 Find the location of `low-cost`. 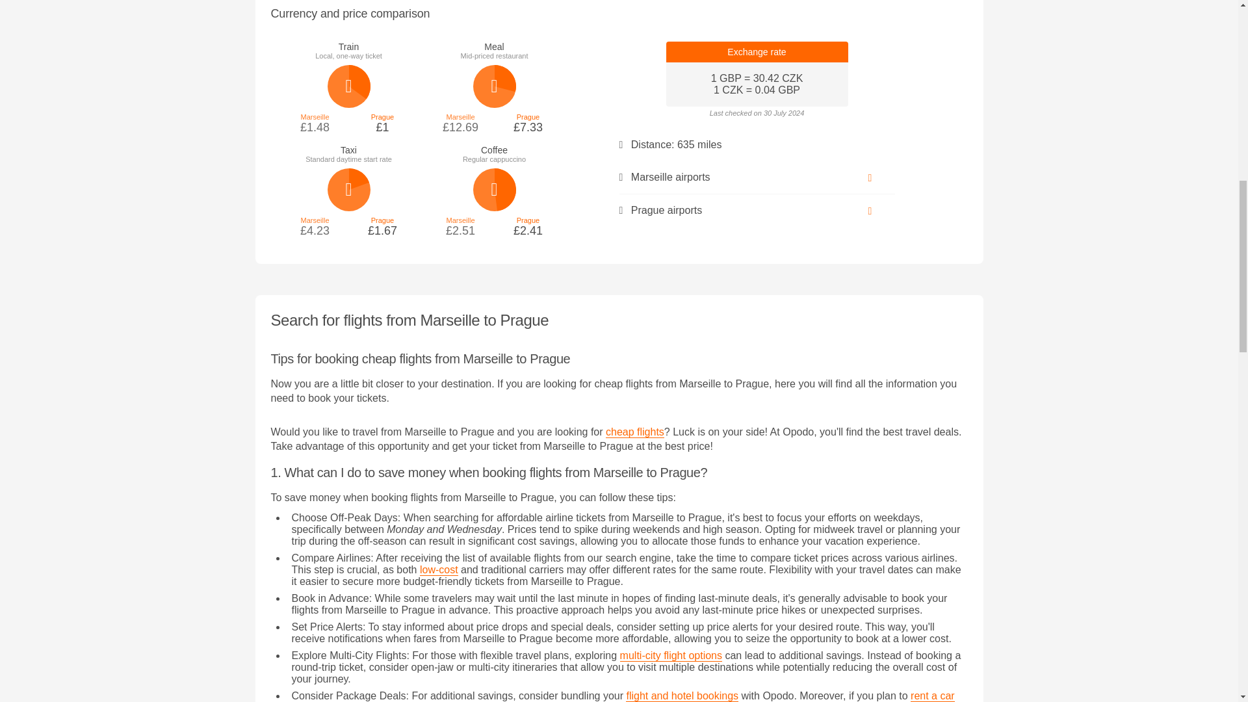

low-cost is located at coordinates (438, 569).